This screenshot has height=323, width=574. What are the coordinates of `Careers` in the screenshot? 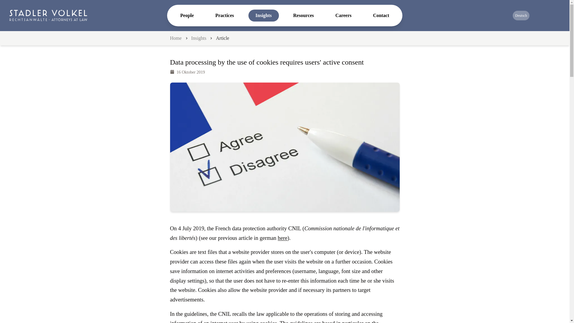 It's located at (344, 16).